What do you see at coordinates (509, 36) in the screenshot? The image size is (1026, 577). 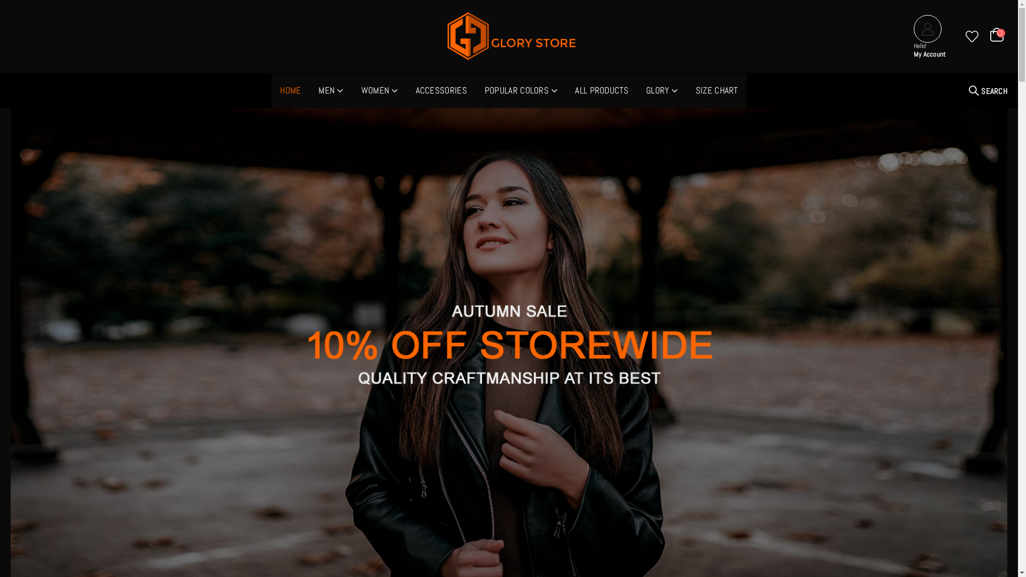 I see `GLORY - Top Quality-Full grain leather jackets` at bounding box center [509, 36].